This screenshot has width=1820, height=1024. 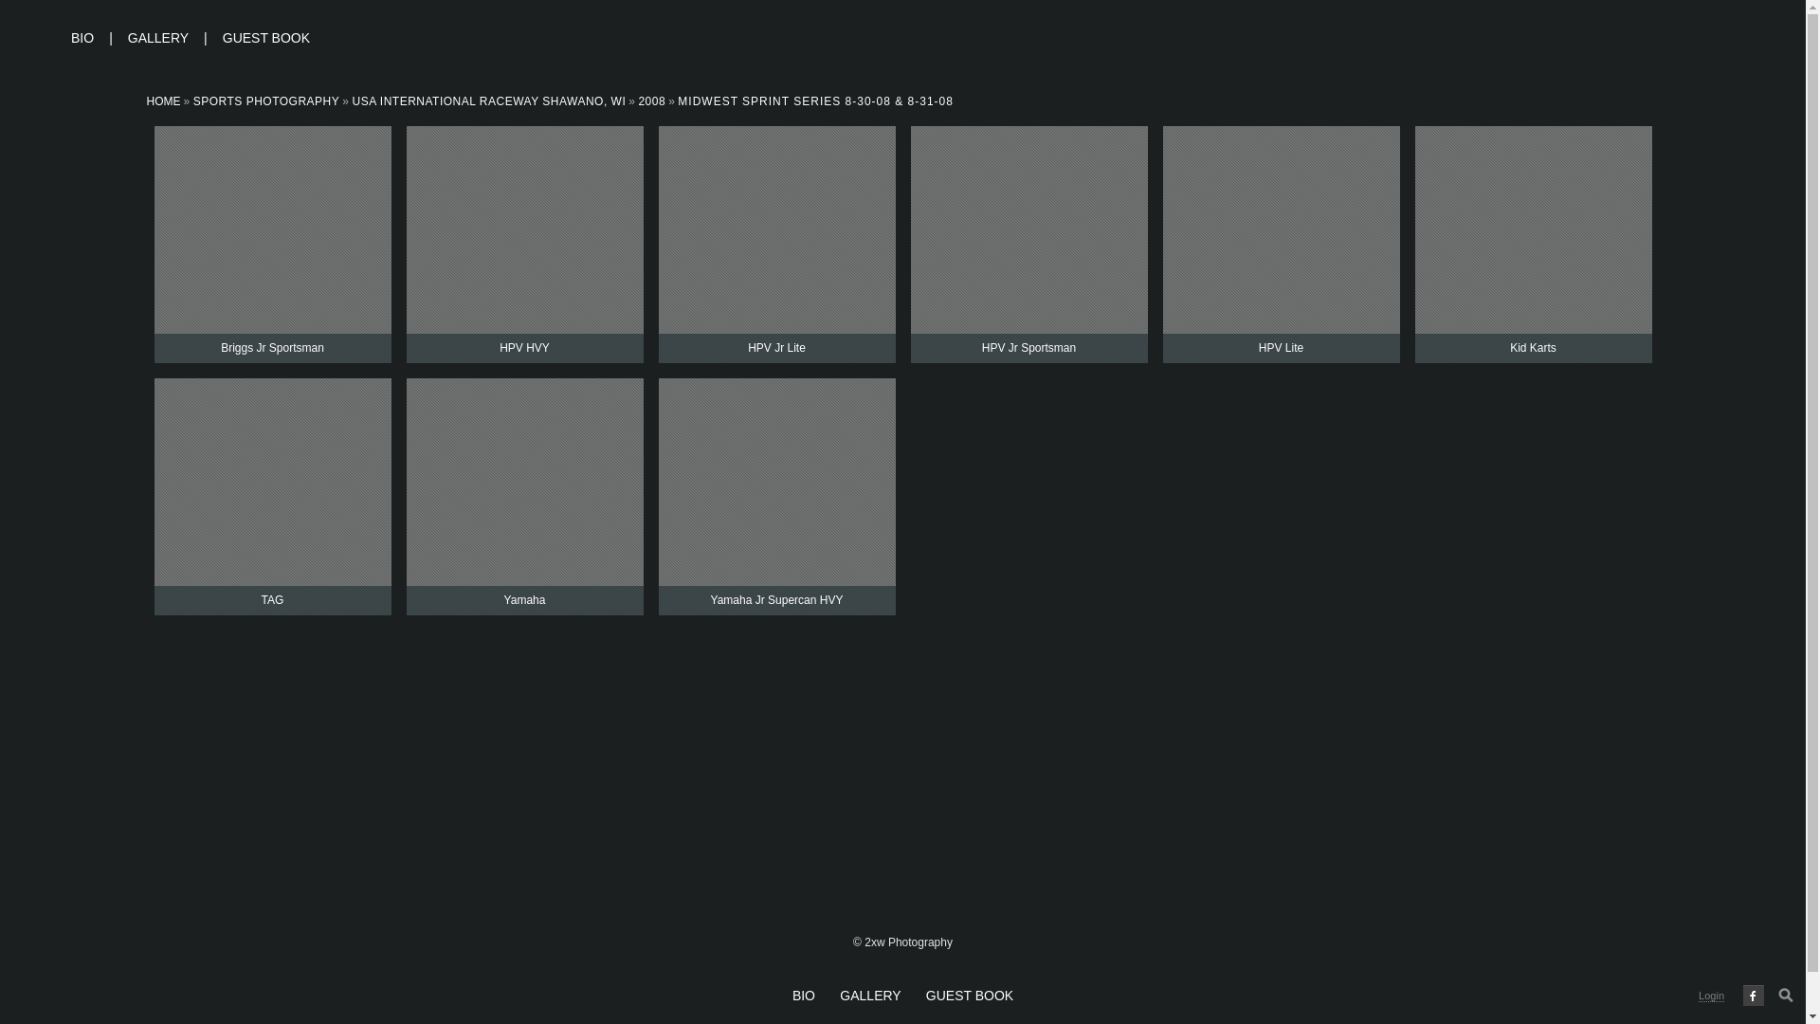 I want to click on Yamaha Jr Supercan HVY, so click(x=776, y=497).